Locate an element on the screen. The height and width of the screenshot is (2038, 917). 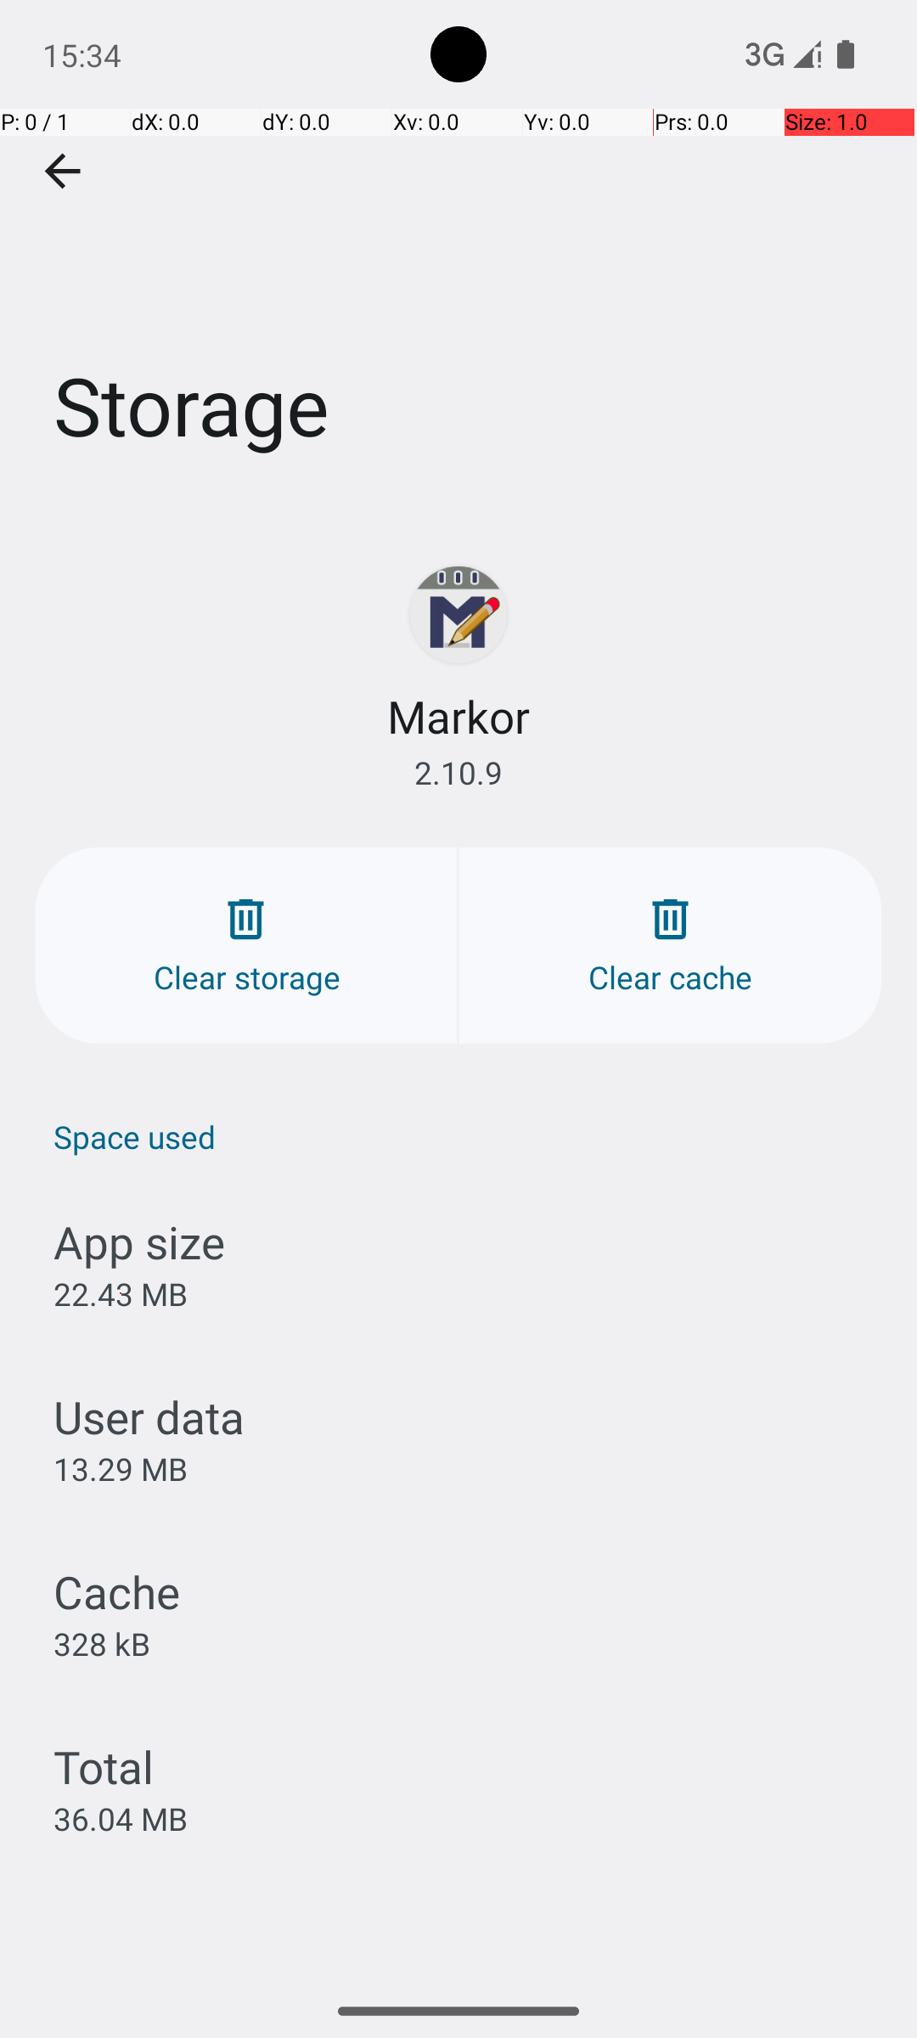
2.10.9 is located at coordinates (458, 773).